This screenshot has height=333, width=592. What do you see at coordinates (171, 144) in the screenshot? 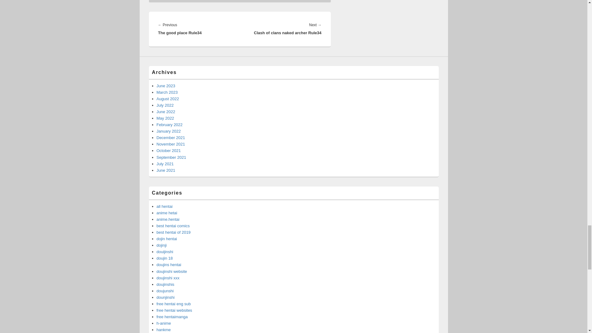
I see `November 2021` at bounding box center [171, 144].